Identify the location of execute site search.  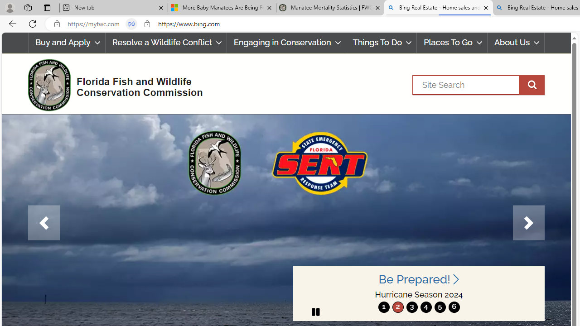
(532, 85).